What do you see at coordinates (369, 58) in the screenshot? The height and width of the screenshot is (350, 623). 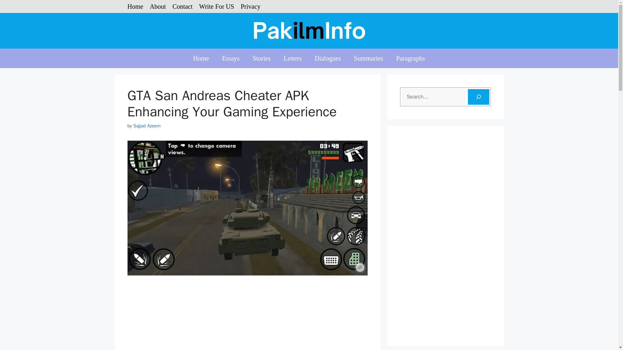 I see `Summaries` at bounding box center [369, 58].